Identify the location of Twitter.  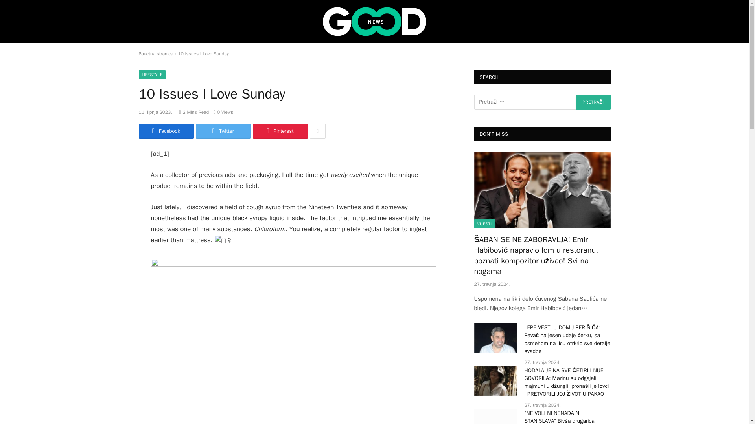
(223, 131).